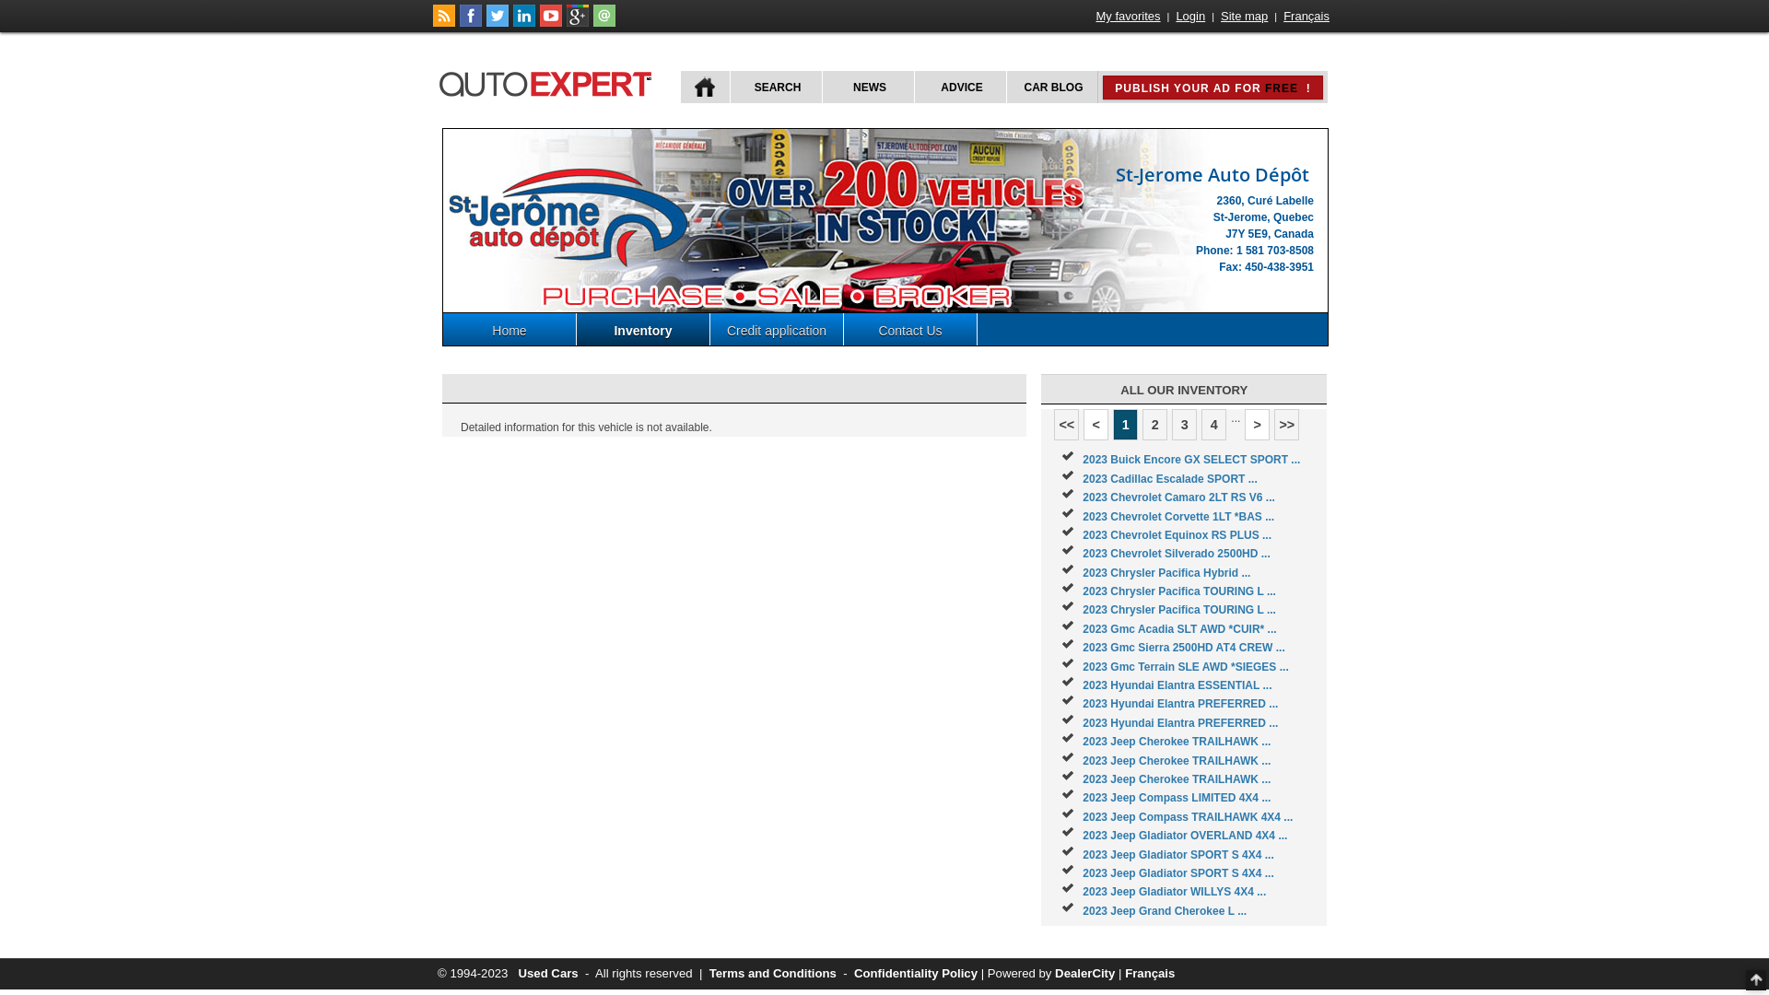 This screenshot has width=1769, height=995. Describe the element at coordinates (551, 23) in the screenshot. I see `Follow autoExpert.ca on Youtube` at that location.